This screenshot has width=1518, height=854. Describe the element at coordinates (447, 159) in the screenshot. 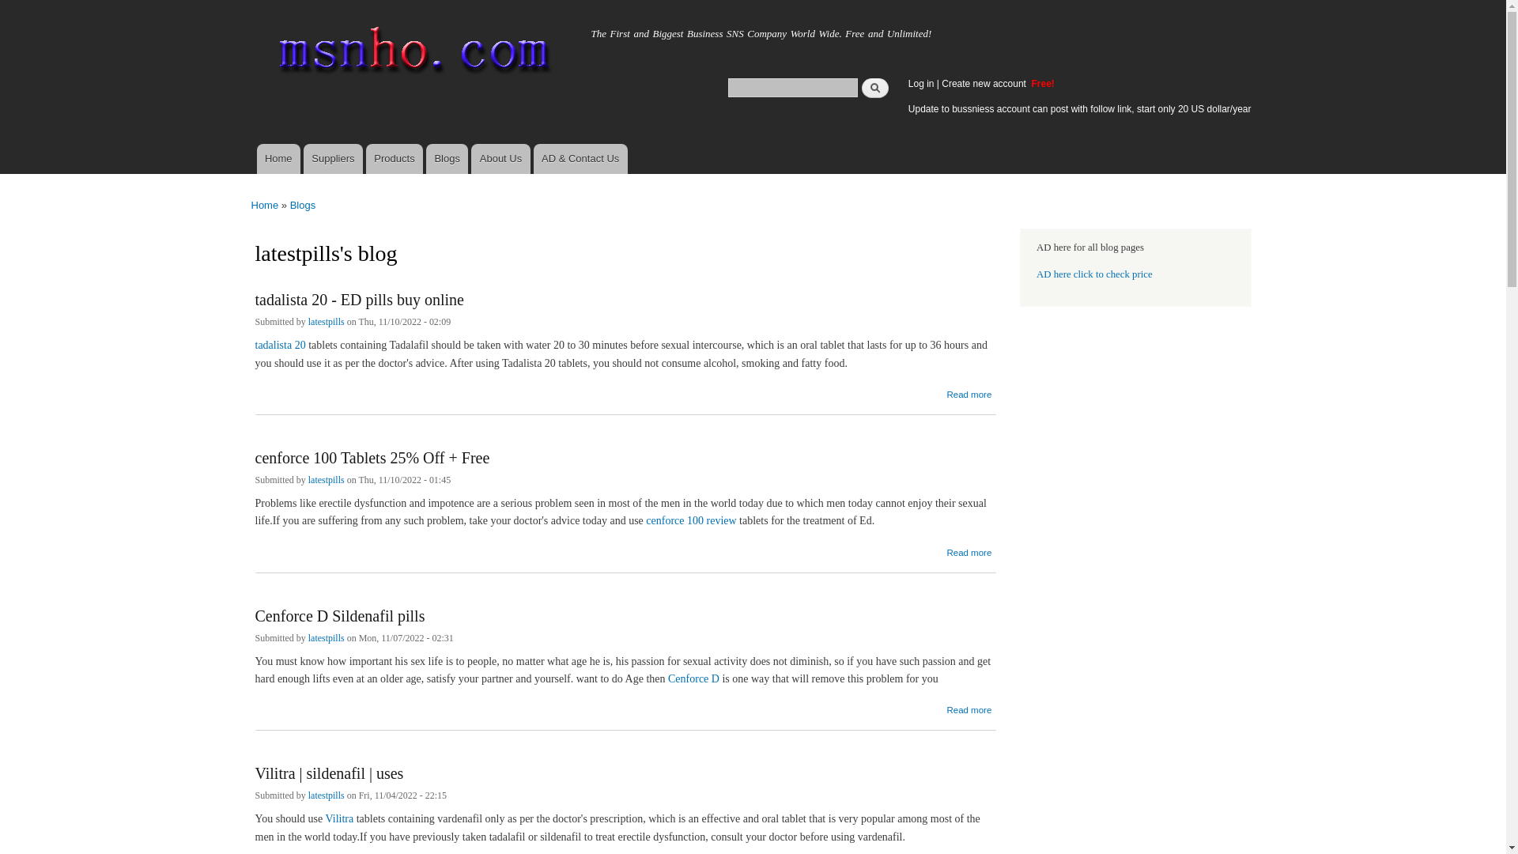

I see `About us` at that location.